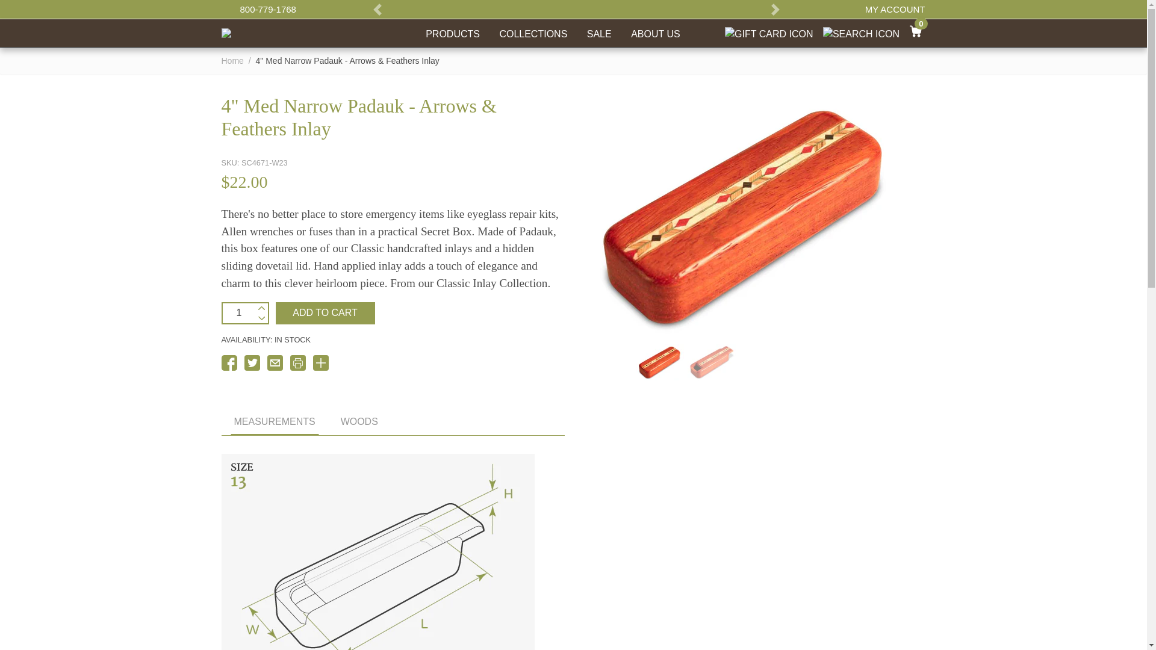 The width and height of the screenshot is (1156, 650). What do you see at coordinates (452, 32) in the screenshot?
I see `PRODUCTS` at bounding box center [452, 32].